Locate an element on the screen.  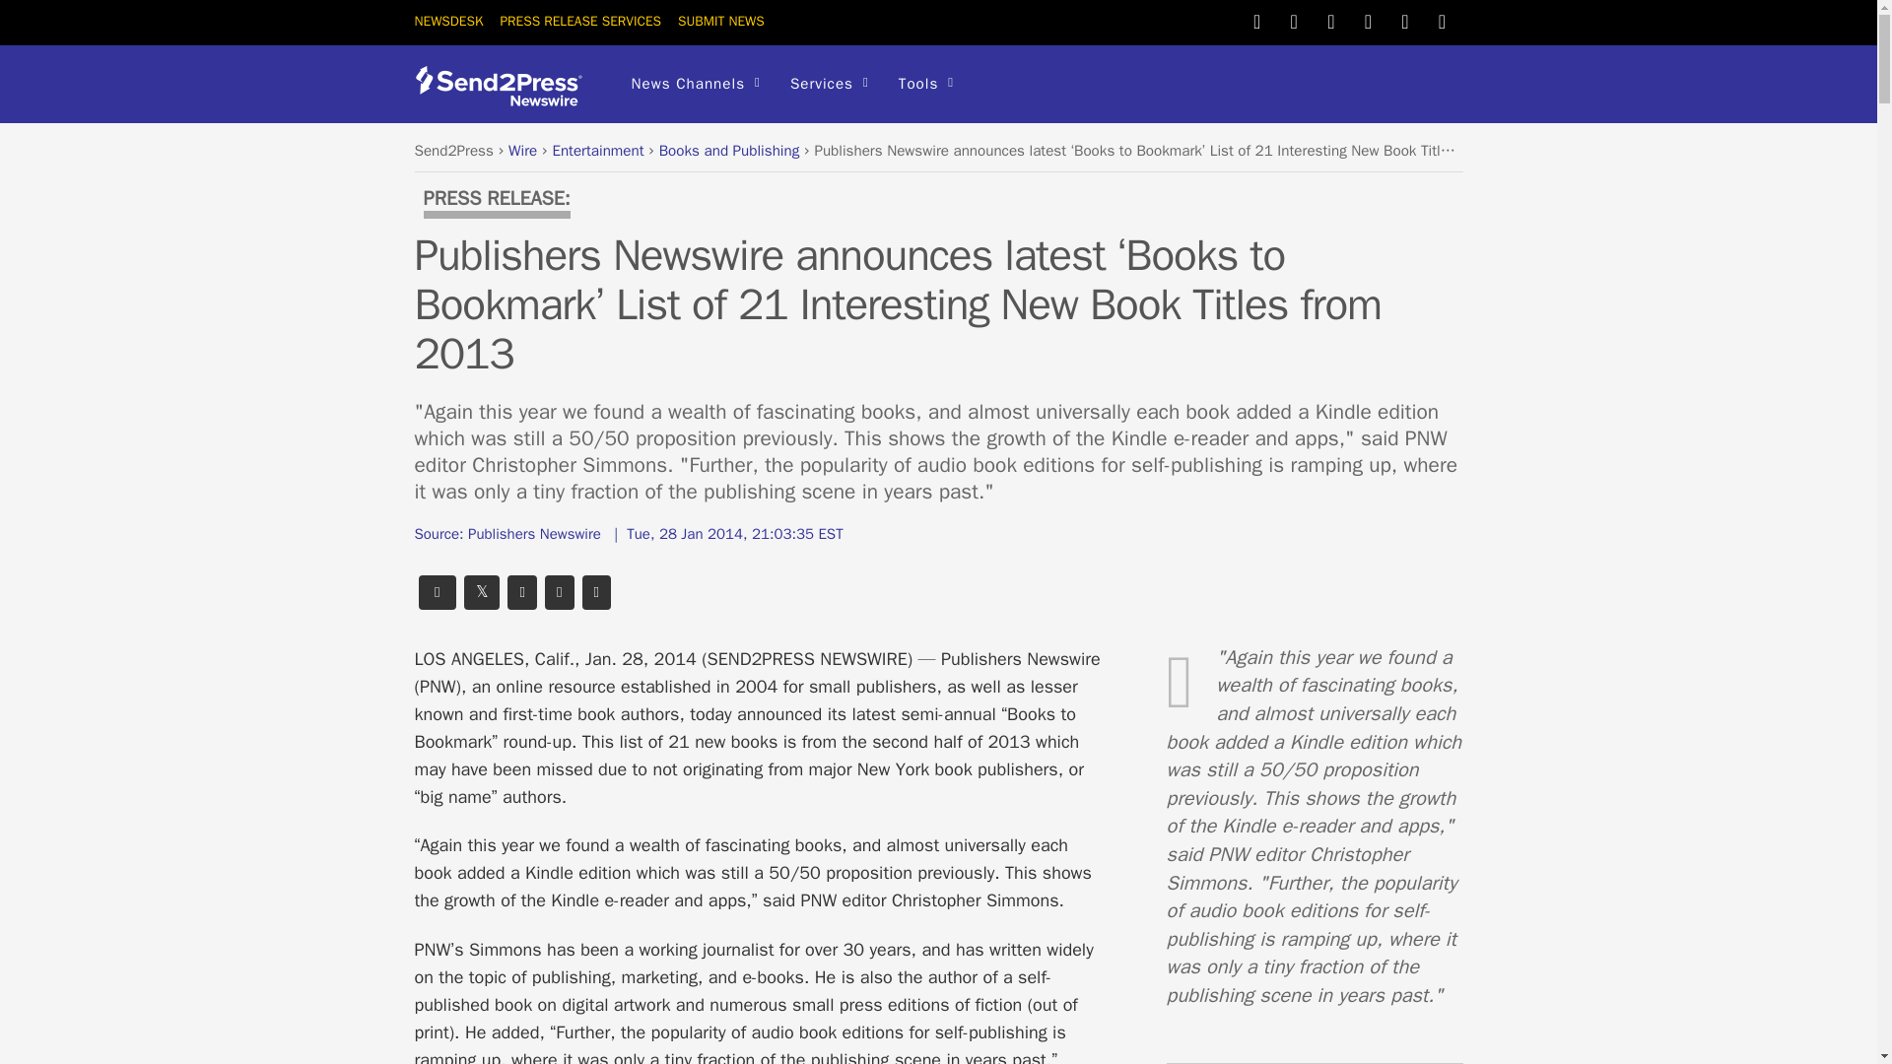
Twitter is located at coordinates (1257, 20).